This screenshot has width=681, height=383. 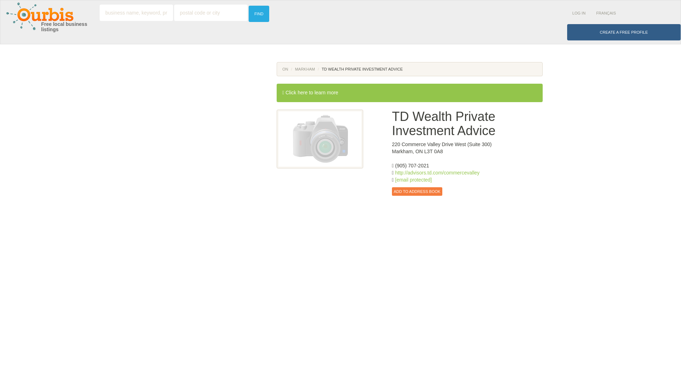 I want to click on LOG IN, so click(x=579, y=13).